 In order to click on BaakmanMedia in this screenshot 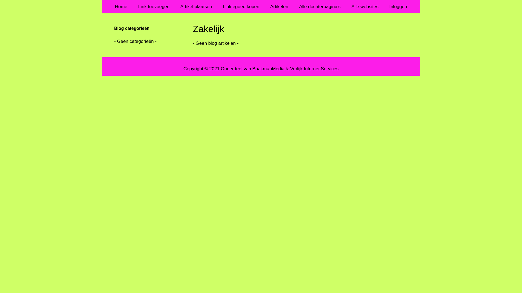, I will do `click(268, 68)`.